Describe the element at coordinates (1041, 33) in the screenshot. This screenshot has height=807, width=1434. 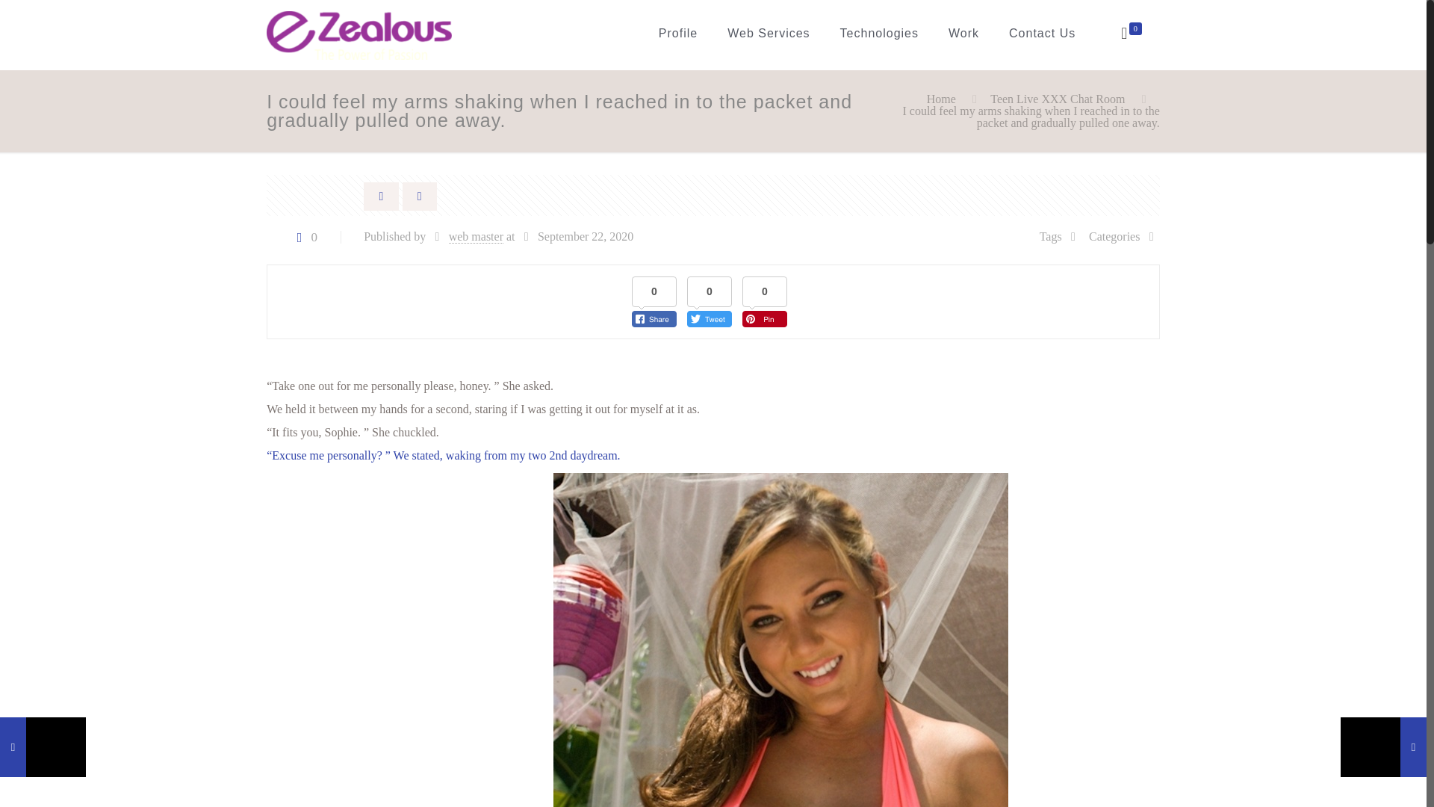
I see `Contact Us` at that location.